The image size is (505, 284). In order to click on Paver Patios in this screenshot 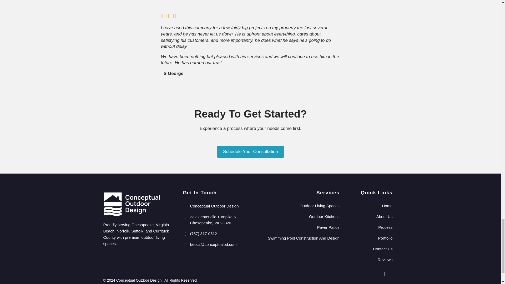, I will do `click(297, 227)`.